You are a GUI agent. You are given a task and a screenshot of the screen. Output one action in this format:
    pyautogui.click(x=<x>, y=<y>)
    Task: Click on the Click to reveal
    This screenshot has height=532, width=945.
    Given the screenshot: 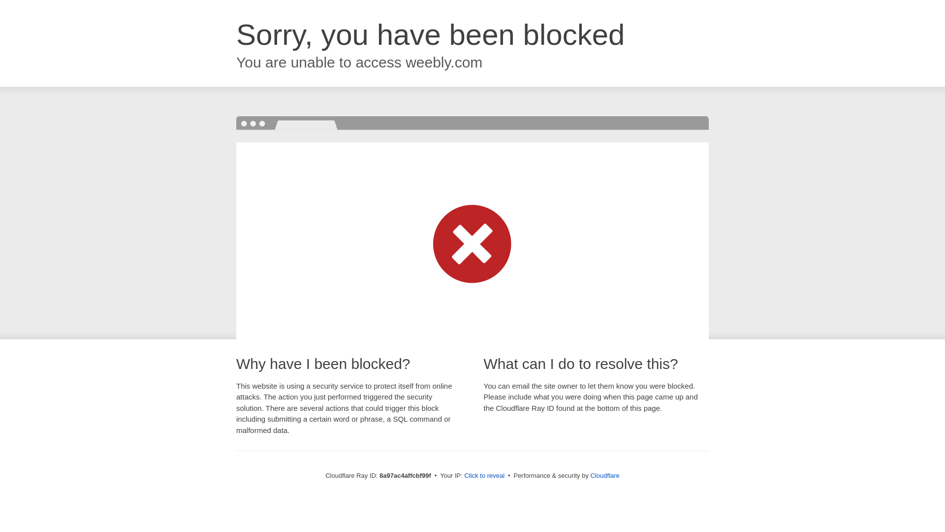 What is the action you would take?
    pyautogui.click(x=484, y=476)
    